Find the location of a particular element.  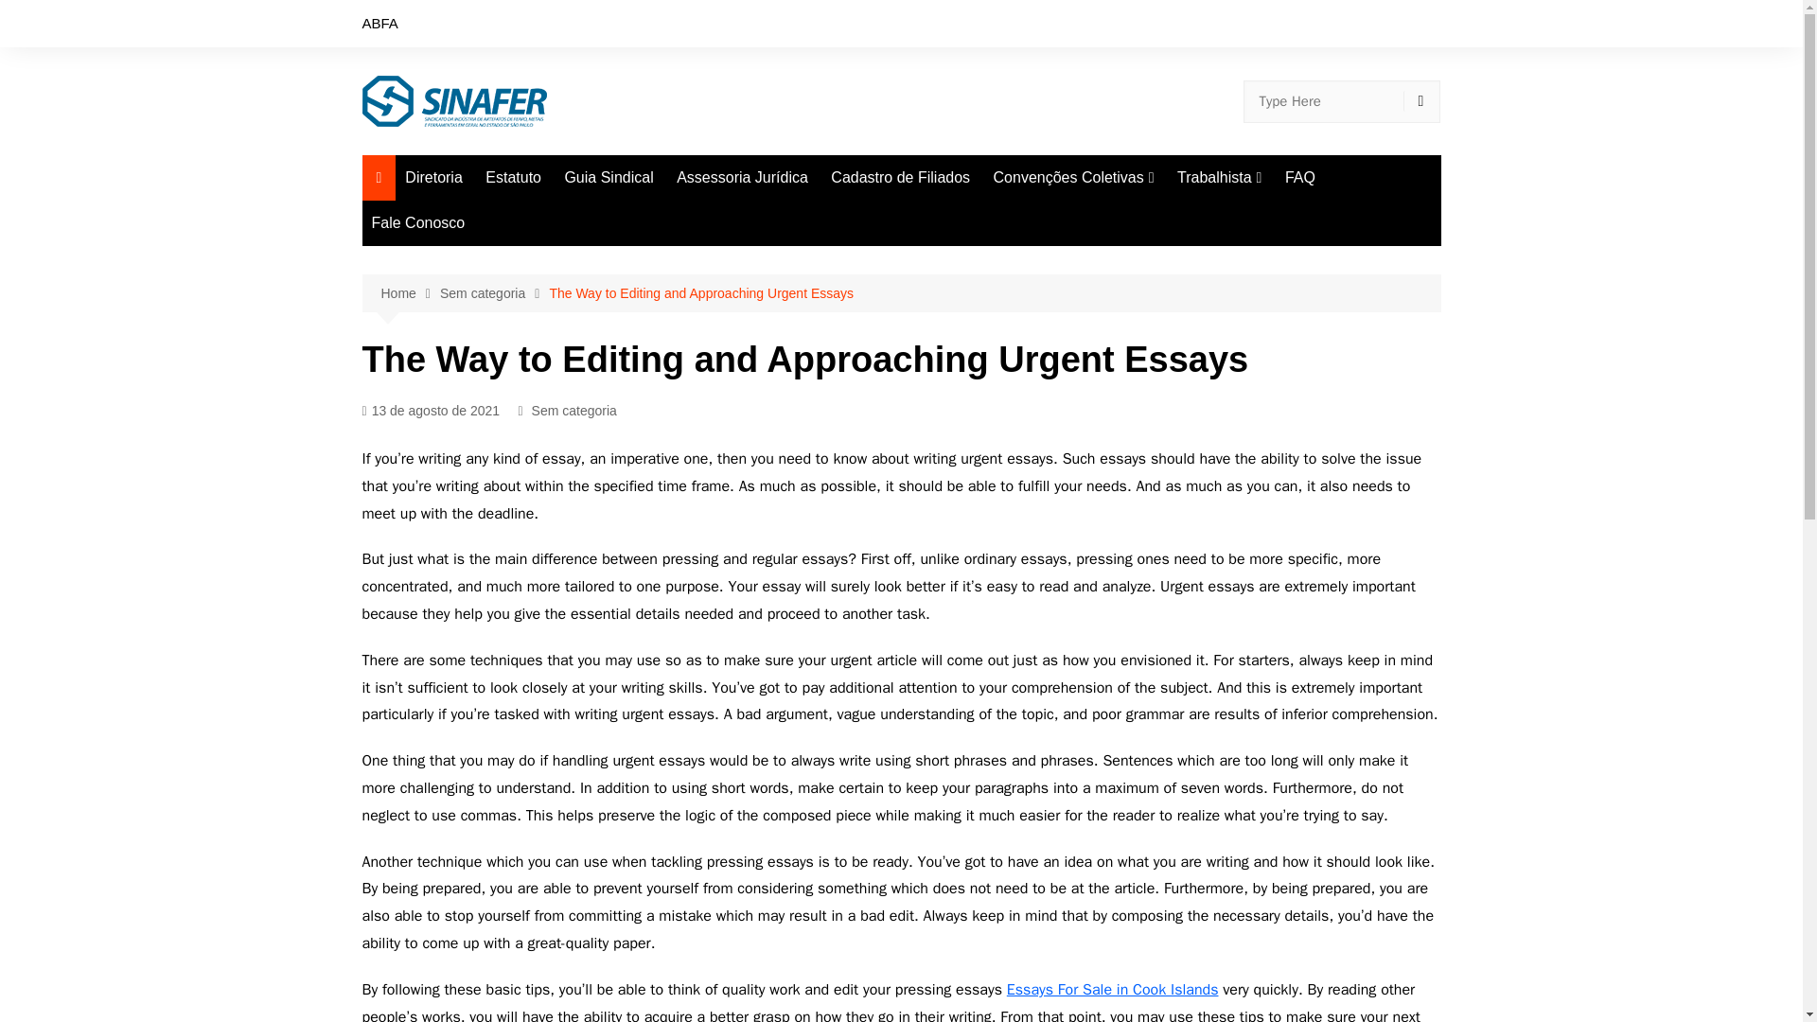

13 de agosto de 2021 is located at coordinates (431, 411).